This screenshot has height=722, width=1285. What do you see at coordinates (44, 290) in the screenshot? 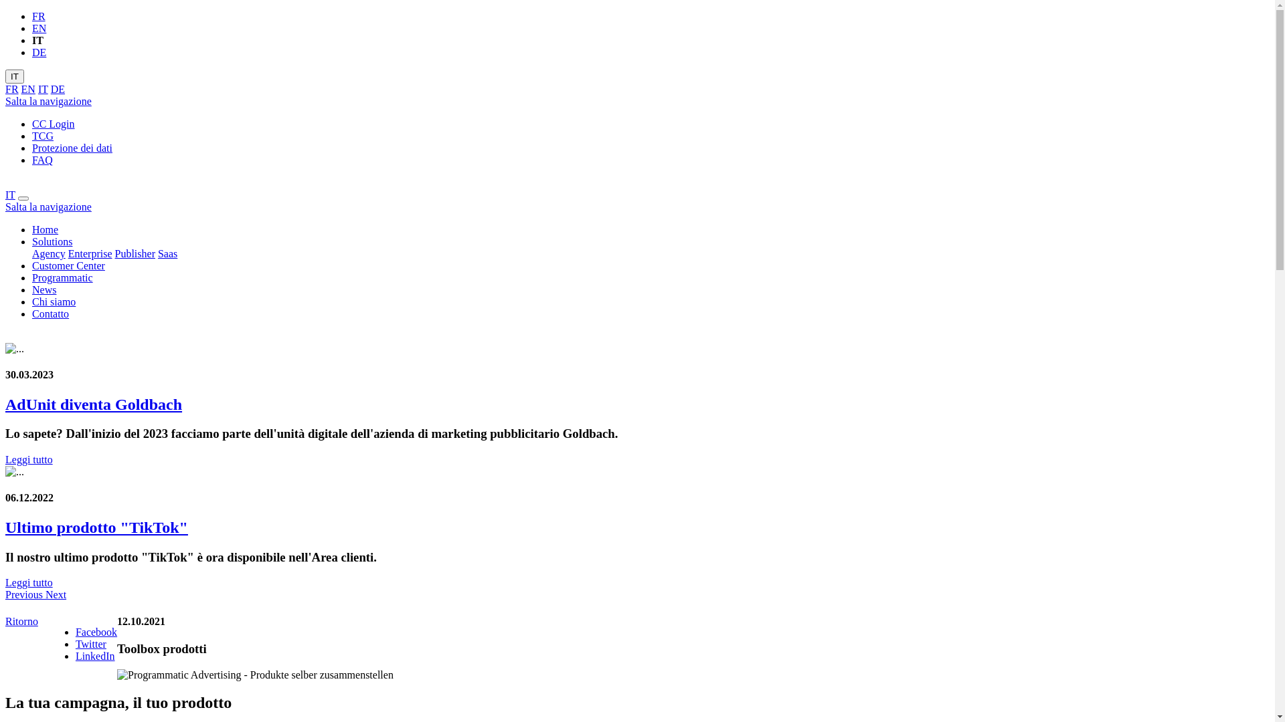
I see `News` at bounding box center [44, 290].